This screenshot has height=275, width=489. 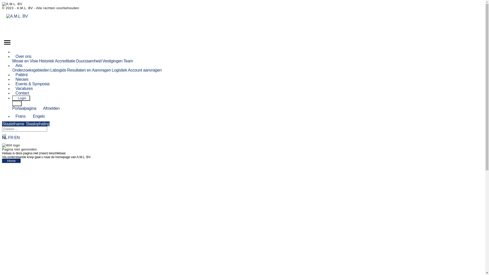 What do you see at coordinates (17, 103) in the screenshot?
I see `  ` at bounding box center [17, 103].